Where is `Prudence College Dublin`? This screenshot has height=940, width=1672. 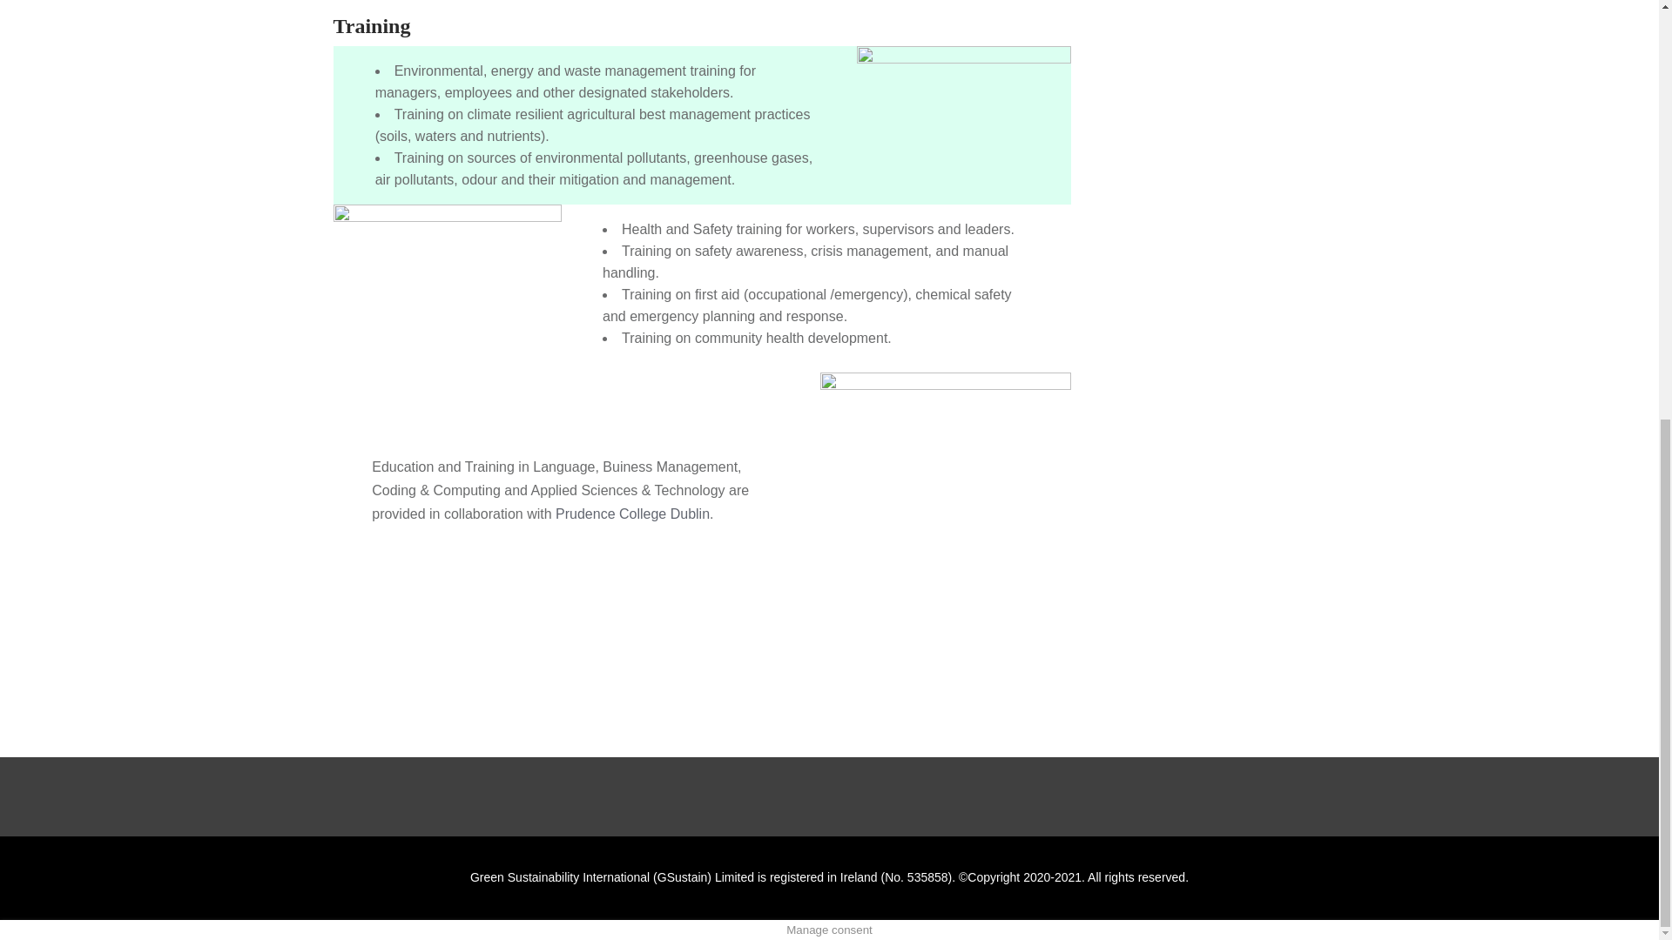 Prudence College Dublin is located at coordinates (632, 514).